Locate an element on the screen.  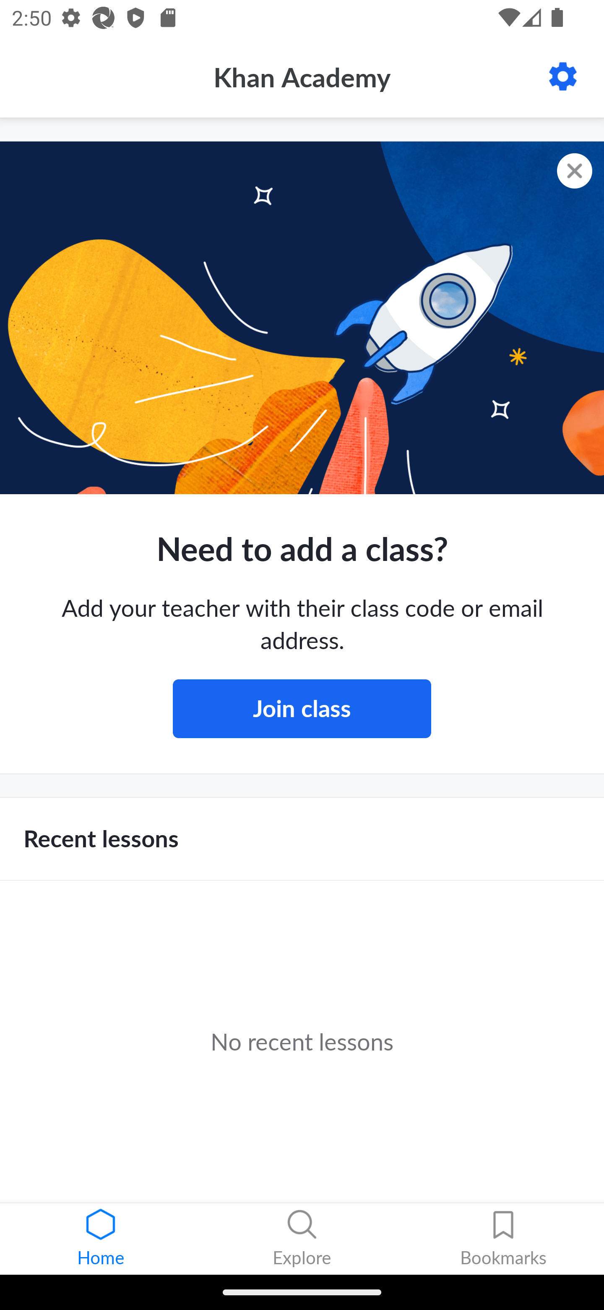
Join class is located at coordinates (302, 709).